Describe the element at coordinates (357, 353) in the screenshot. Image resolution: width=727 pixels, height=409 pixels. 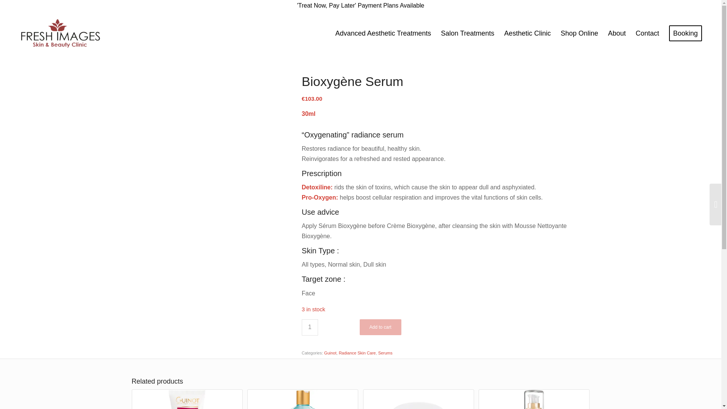
I see `Radiance Skin Care` at that location.